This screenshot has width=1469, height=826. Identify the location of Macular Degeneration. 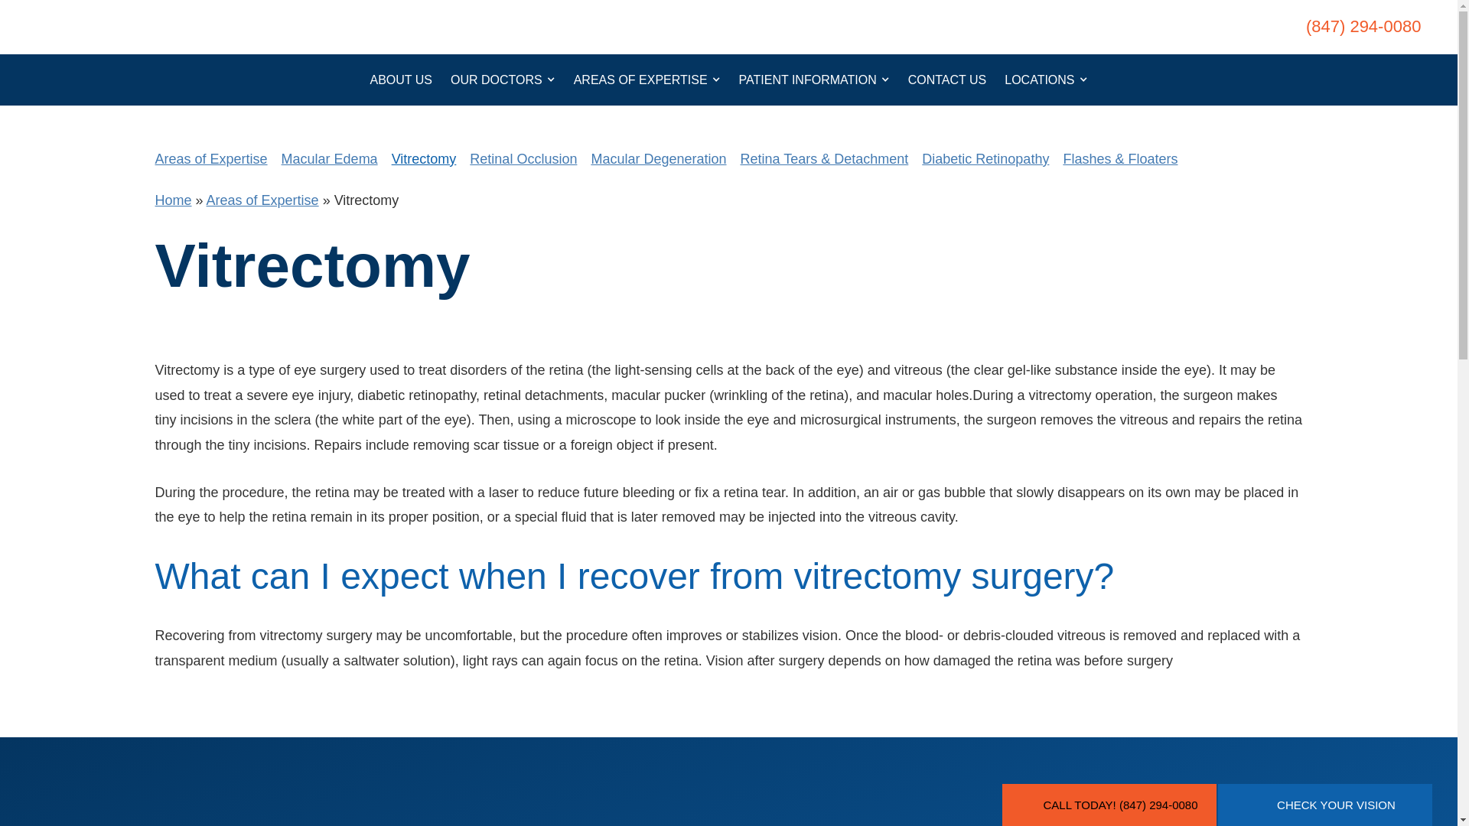
(658, 159).